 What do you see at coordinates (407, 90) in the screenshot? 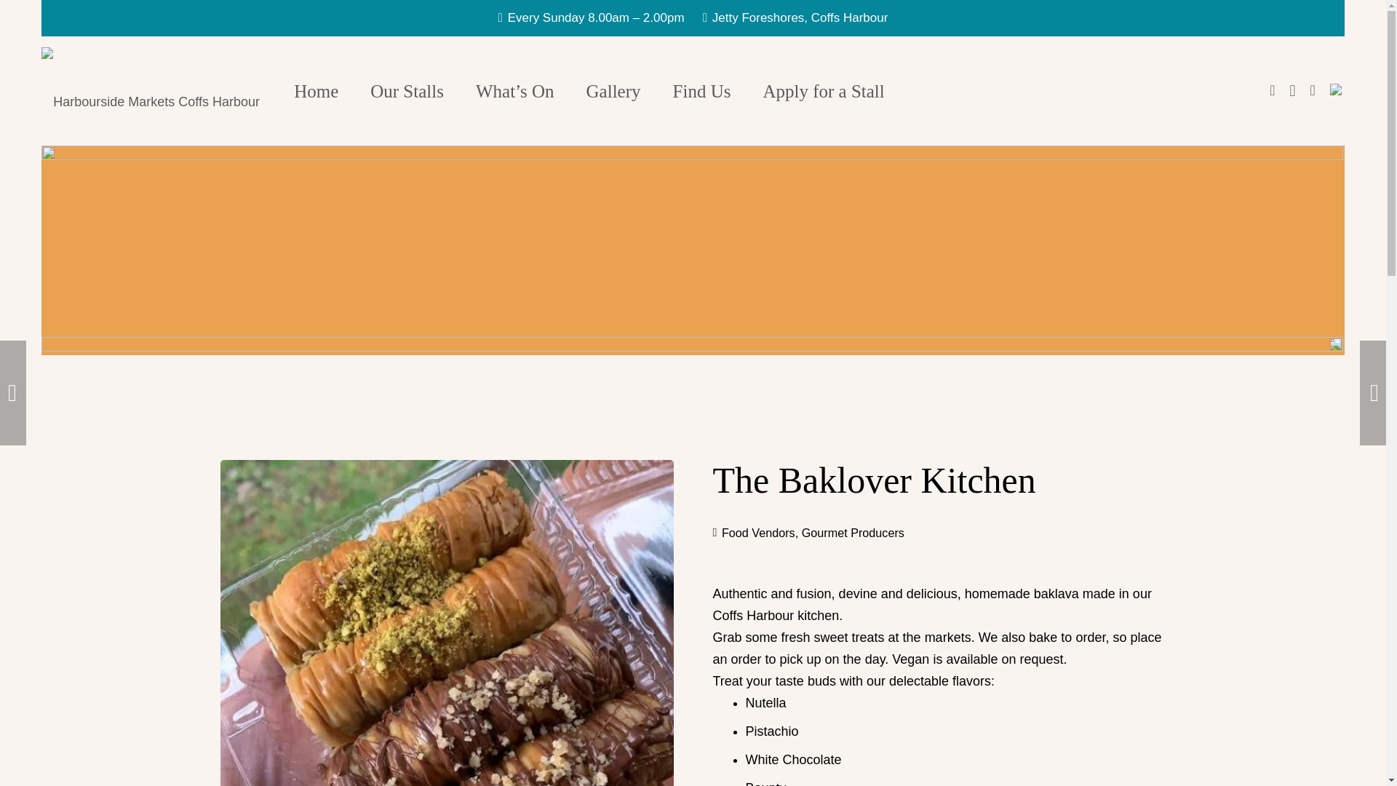
I see `Our Stalls` at bounding box center [407, 90].